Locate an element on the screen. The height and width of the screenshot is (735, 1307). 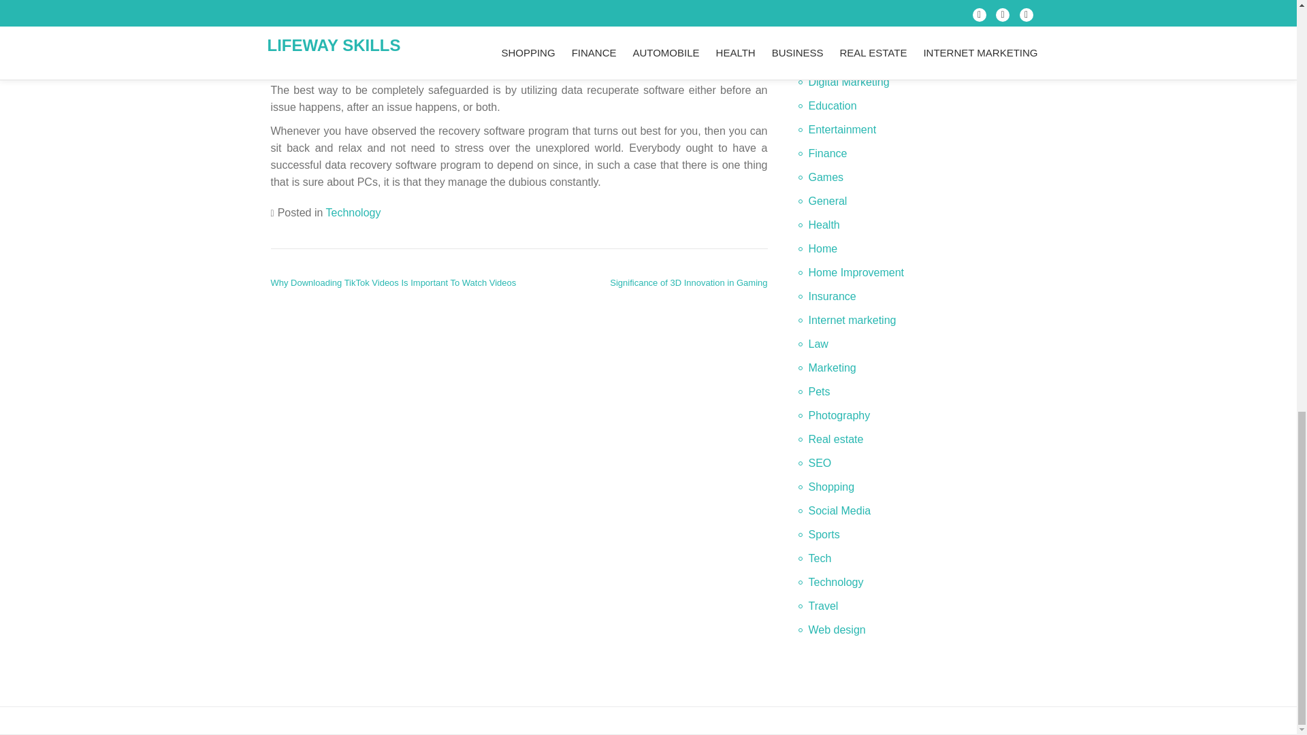
Insurance is located at coordinates (832, 295).